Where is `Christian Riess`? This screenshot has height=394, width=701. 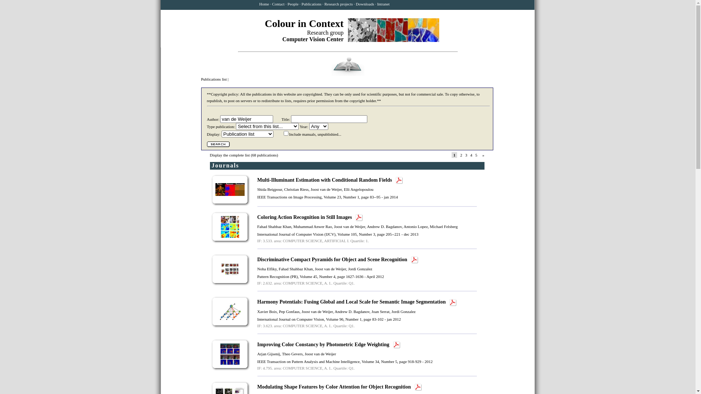
Christian Riess is located at coordinates (296, 189).